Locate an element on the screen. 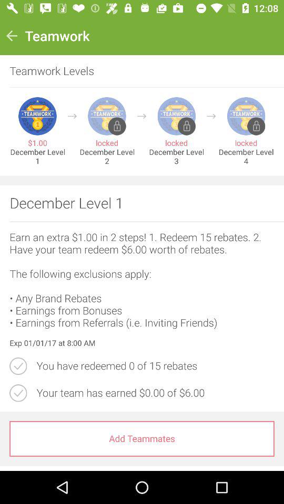 The height and width of the screenshot is (504, 284). turn on icon to the left of teamwork item is located at coordinates (12, 36).